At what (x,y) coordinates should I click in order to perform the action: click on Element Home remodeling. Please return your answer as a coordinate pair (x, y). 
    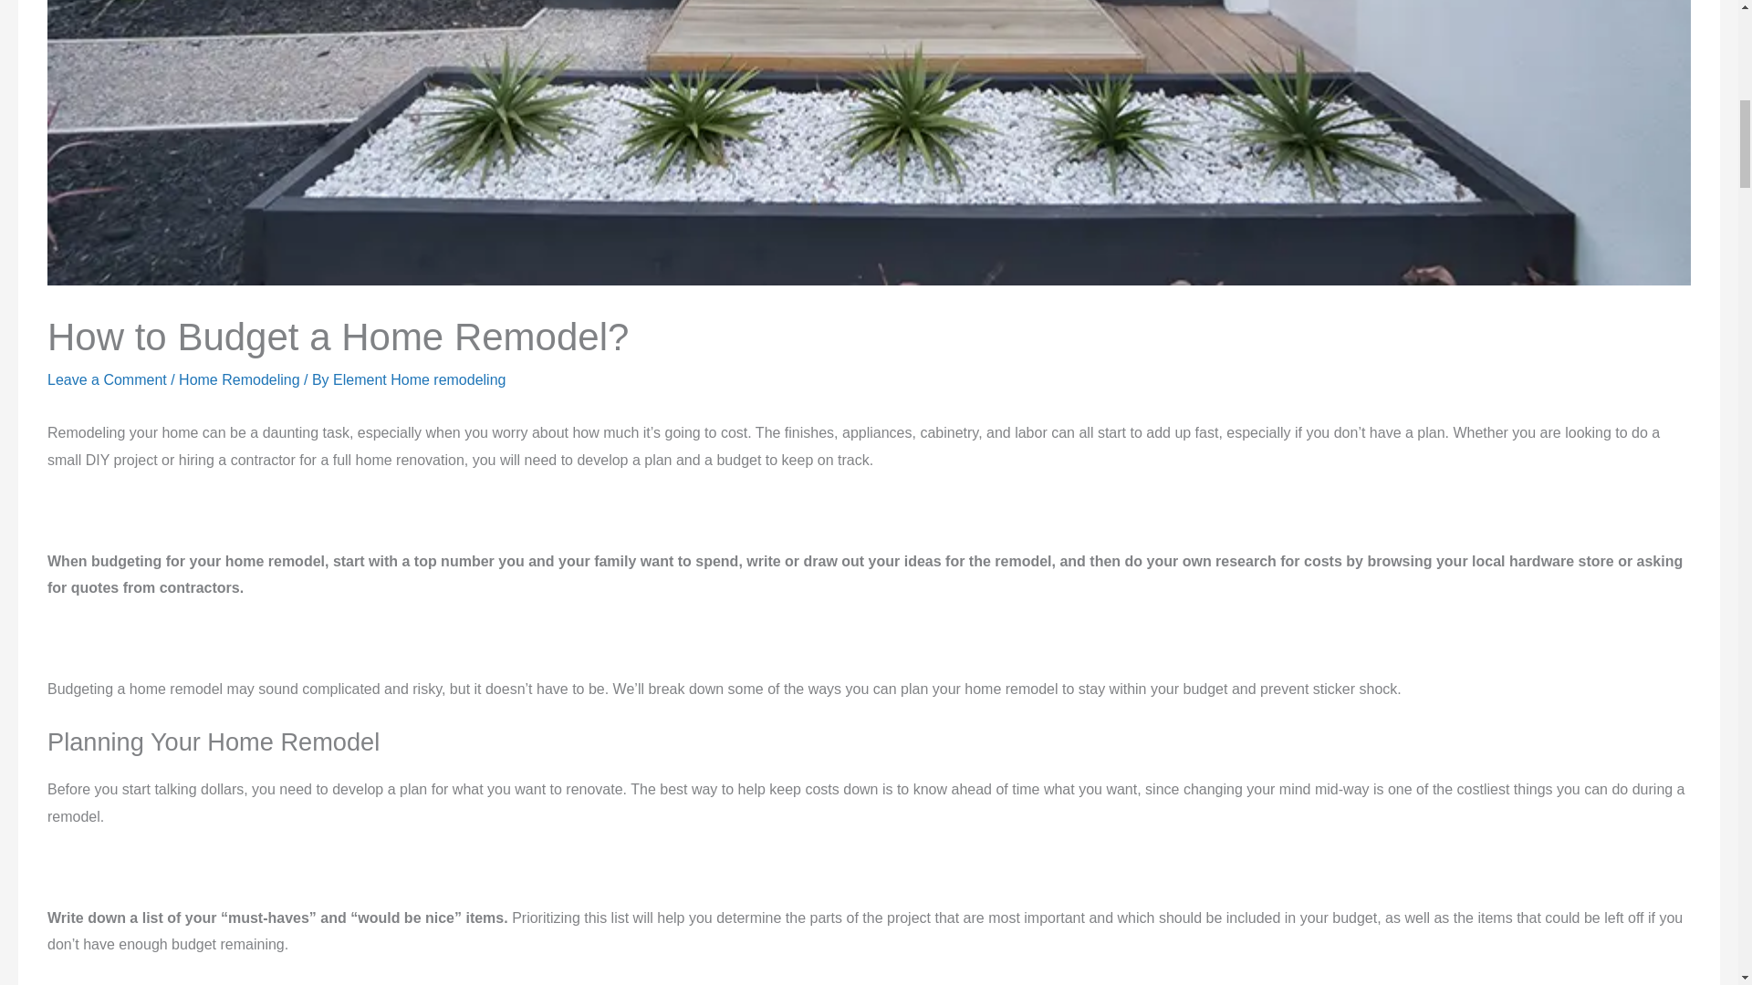
    Looking at the image, I should click on (419, 416).